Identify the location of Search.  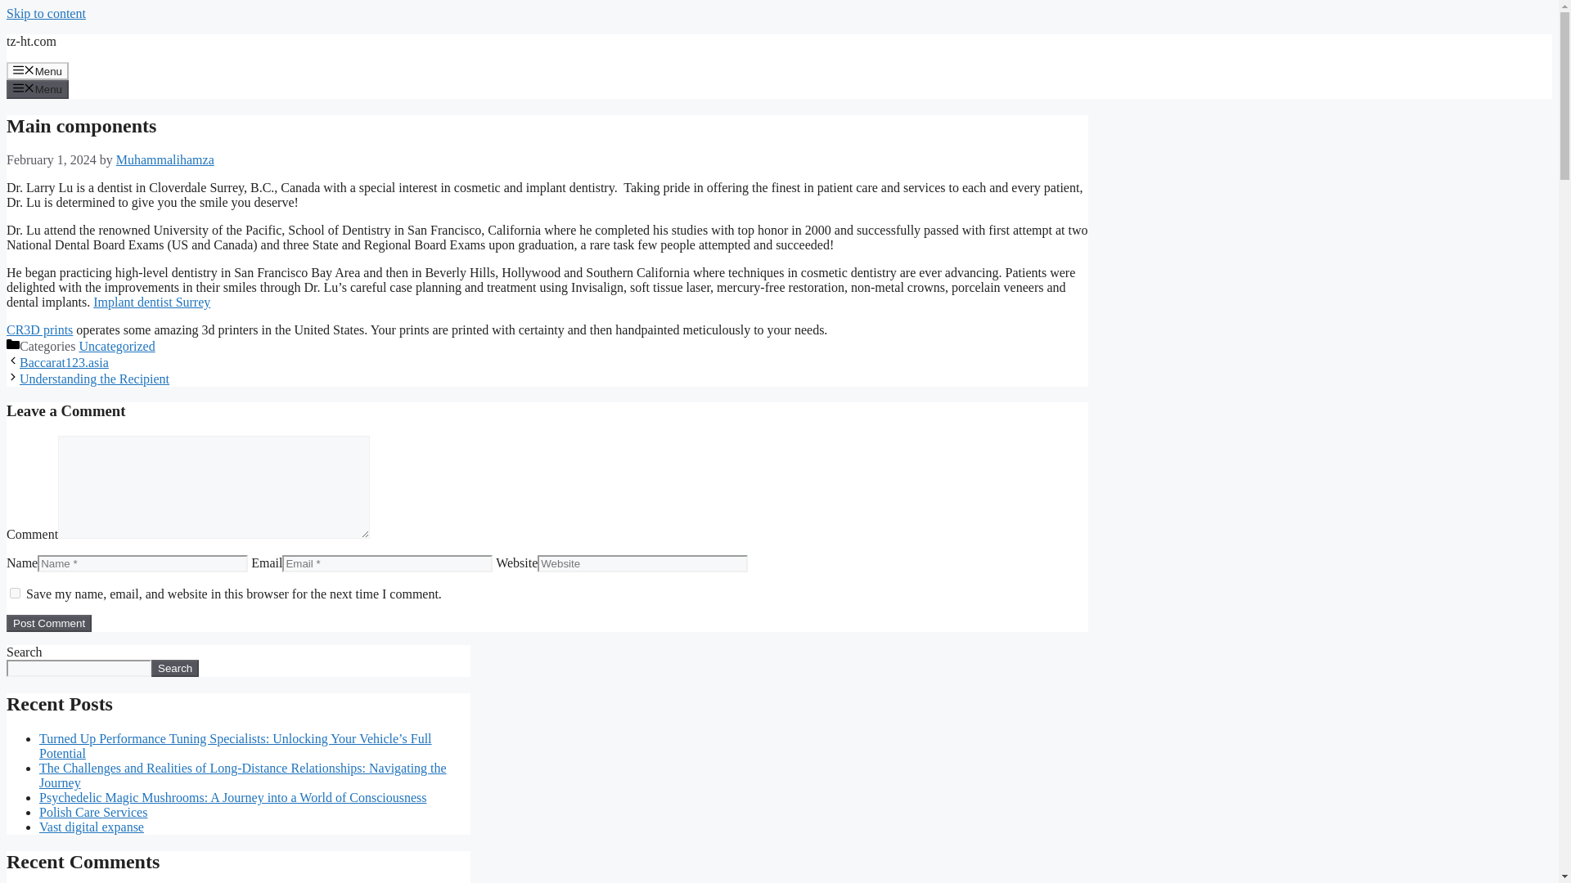
(175, 668).